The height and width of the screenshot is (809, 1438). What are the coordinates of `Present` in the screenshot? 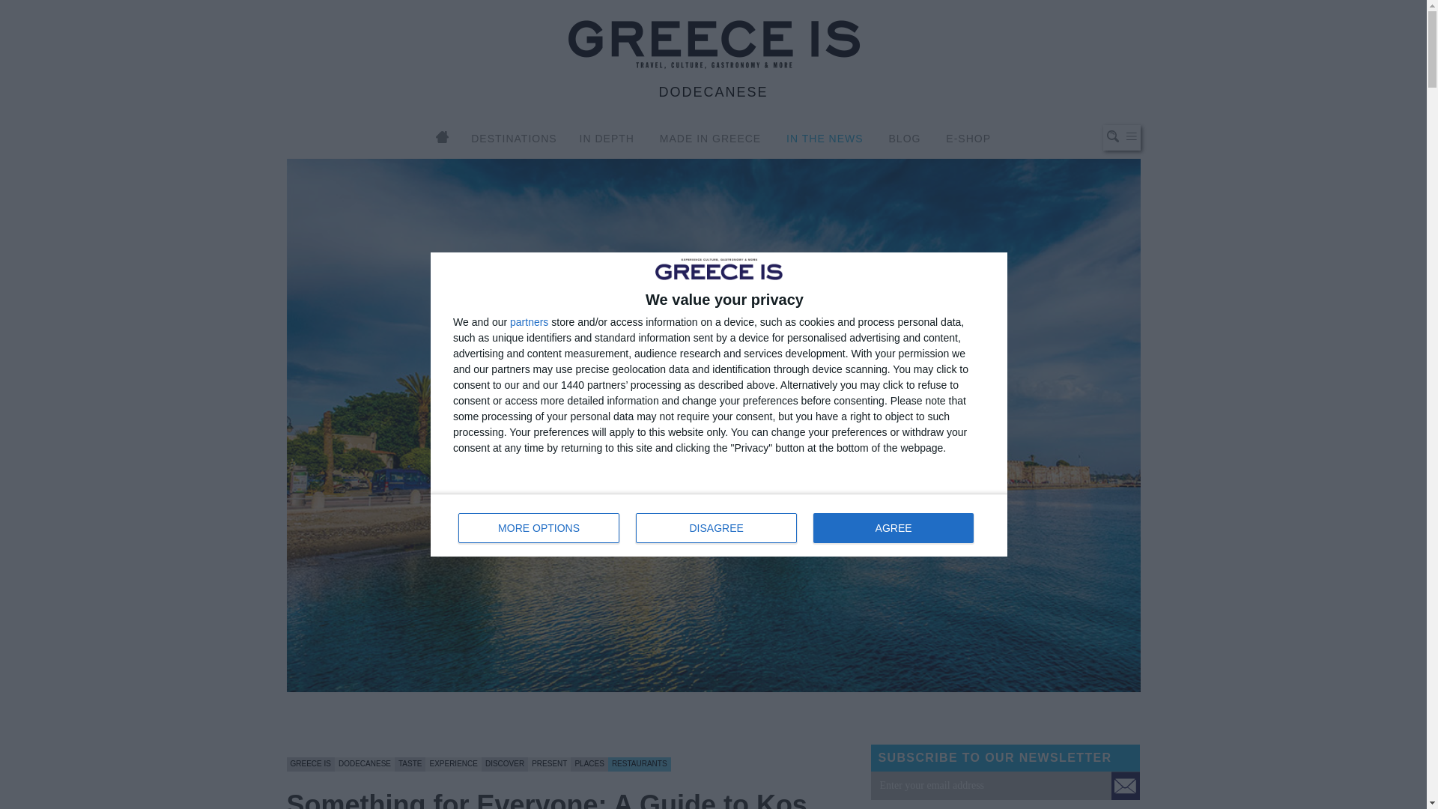 It's located at (549, 763).